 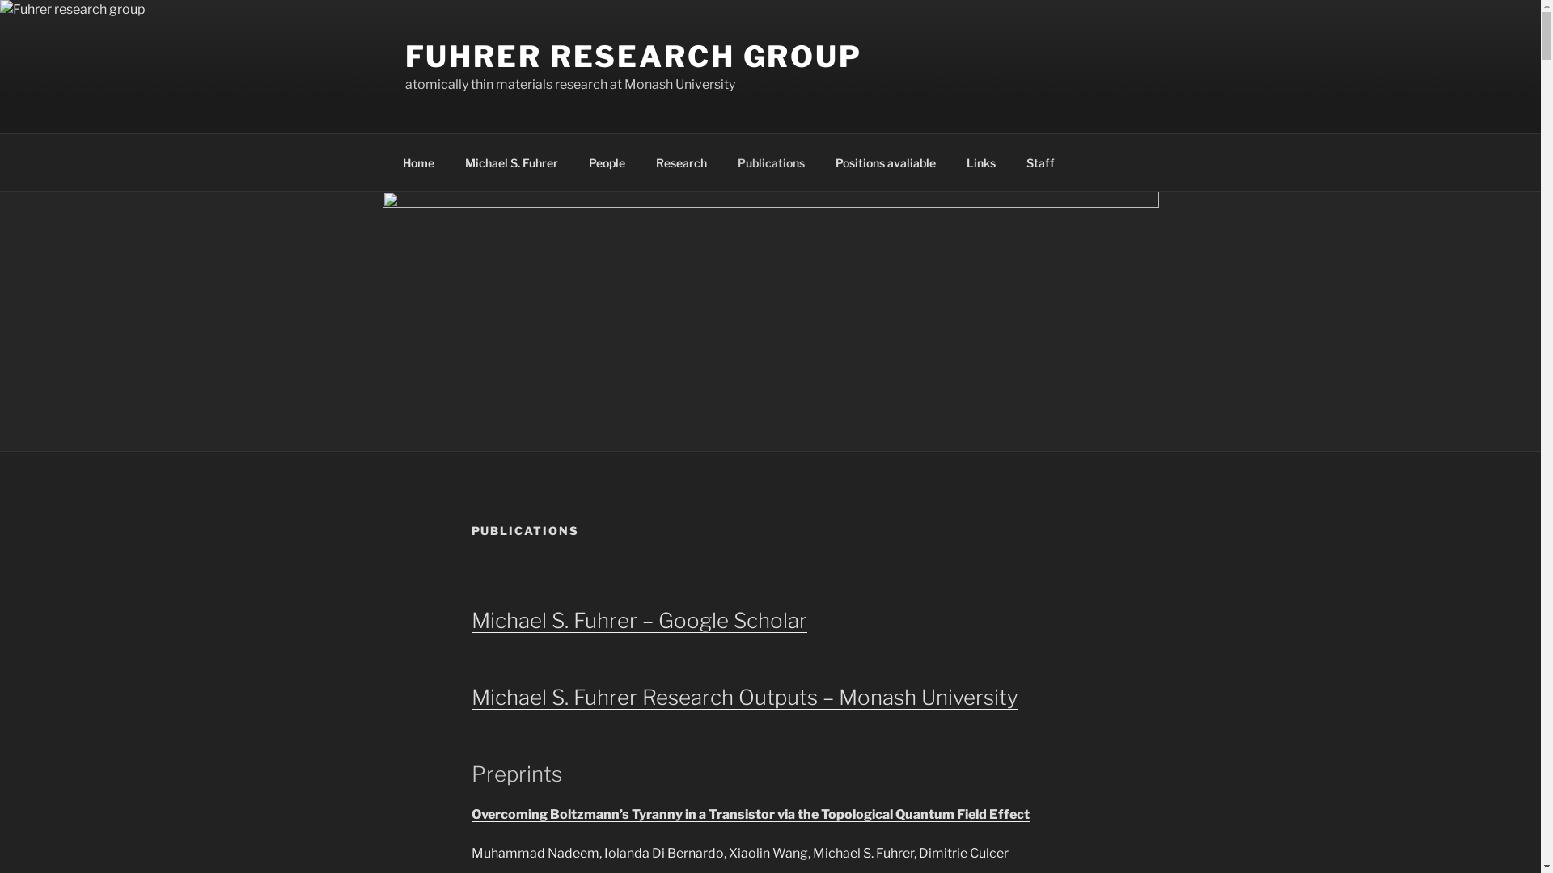 I want to click on People, so click(x=607, y=162).